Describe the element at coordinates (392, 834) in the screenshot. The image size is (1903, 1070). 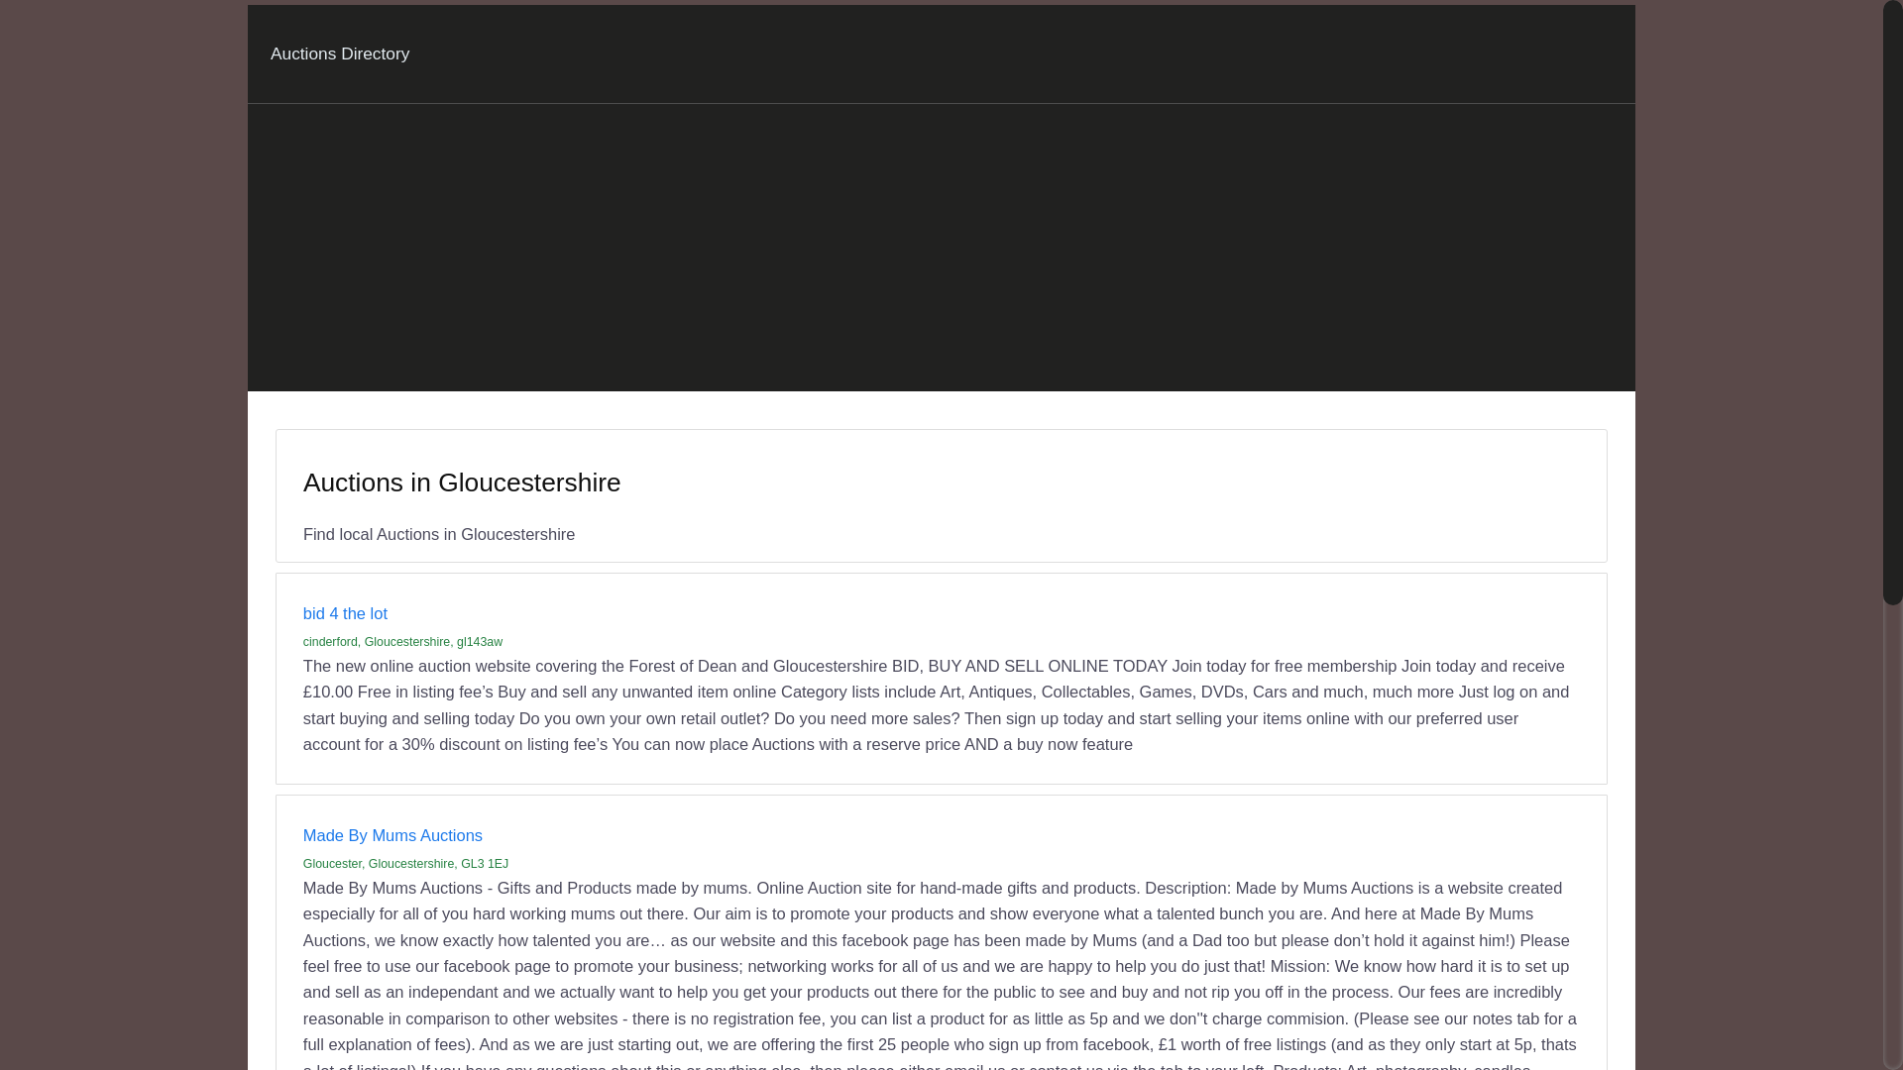
I see `Made By Mums Auctions` at that location.